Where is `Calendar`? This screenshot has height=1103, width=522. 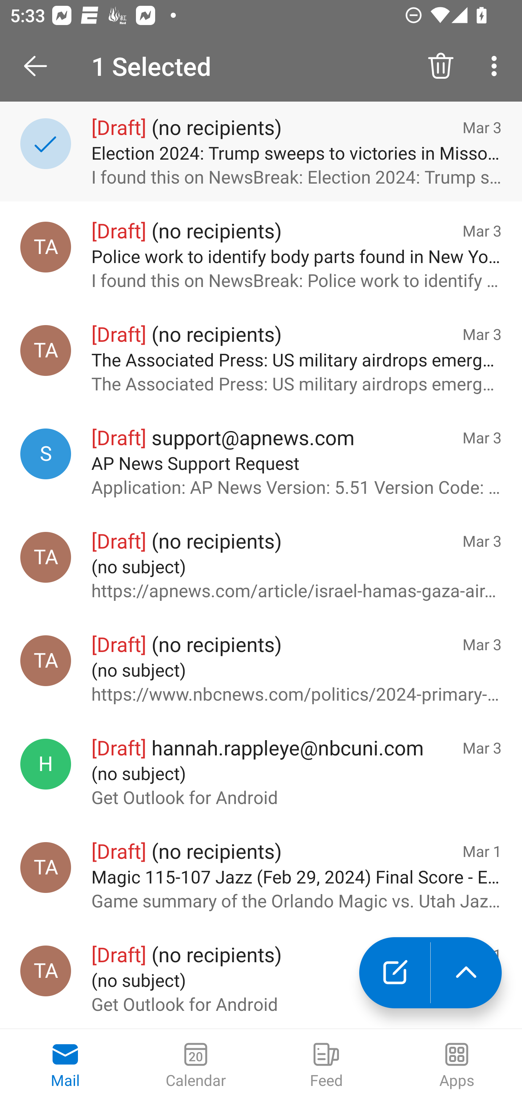
Calendar is located at coordinates (196, 1066).